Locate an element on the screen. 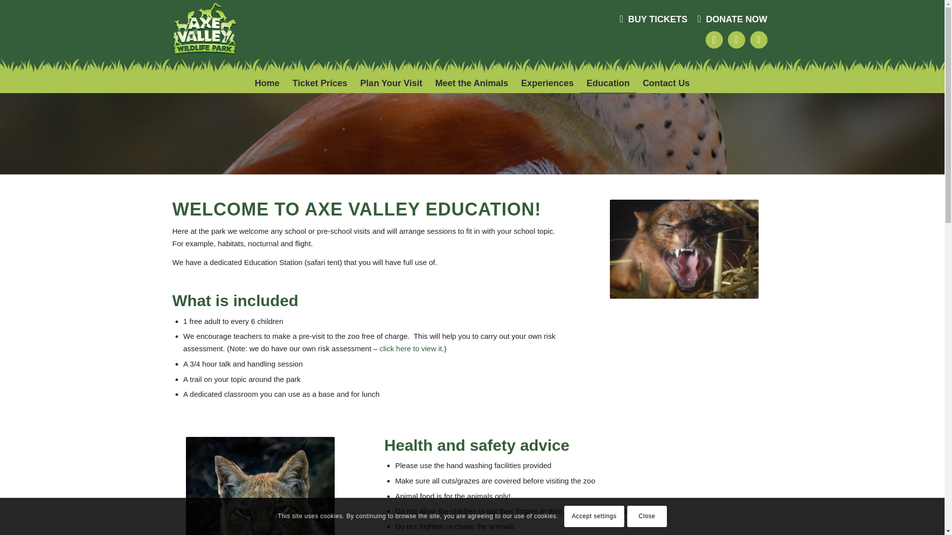 The image size is (952, 535). Education is located at coordinates (608, 83).